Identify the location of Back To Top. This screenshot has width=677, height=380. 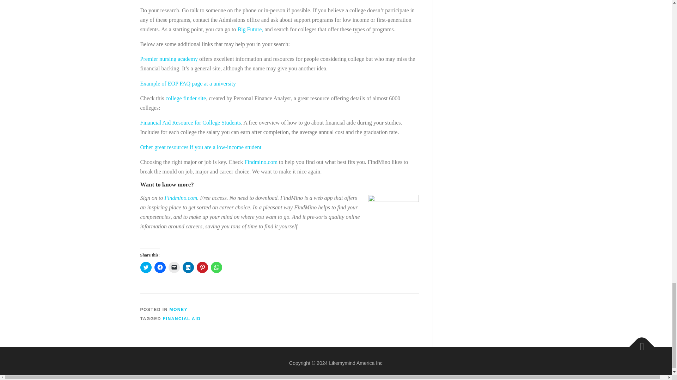
(638, 343).